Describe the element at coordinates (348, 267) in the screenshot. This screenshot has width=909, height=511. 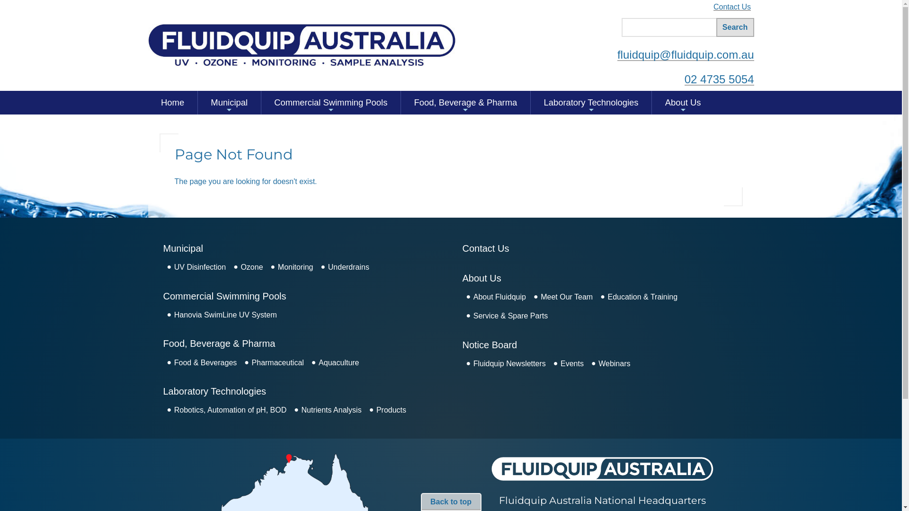
I see `Underdrains` at that location.